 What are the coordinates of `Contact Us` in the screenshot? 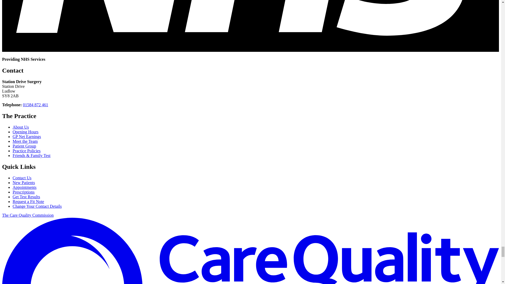 It's located at (22, 178).